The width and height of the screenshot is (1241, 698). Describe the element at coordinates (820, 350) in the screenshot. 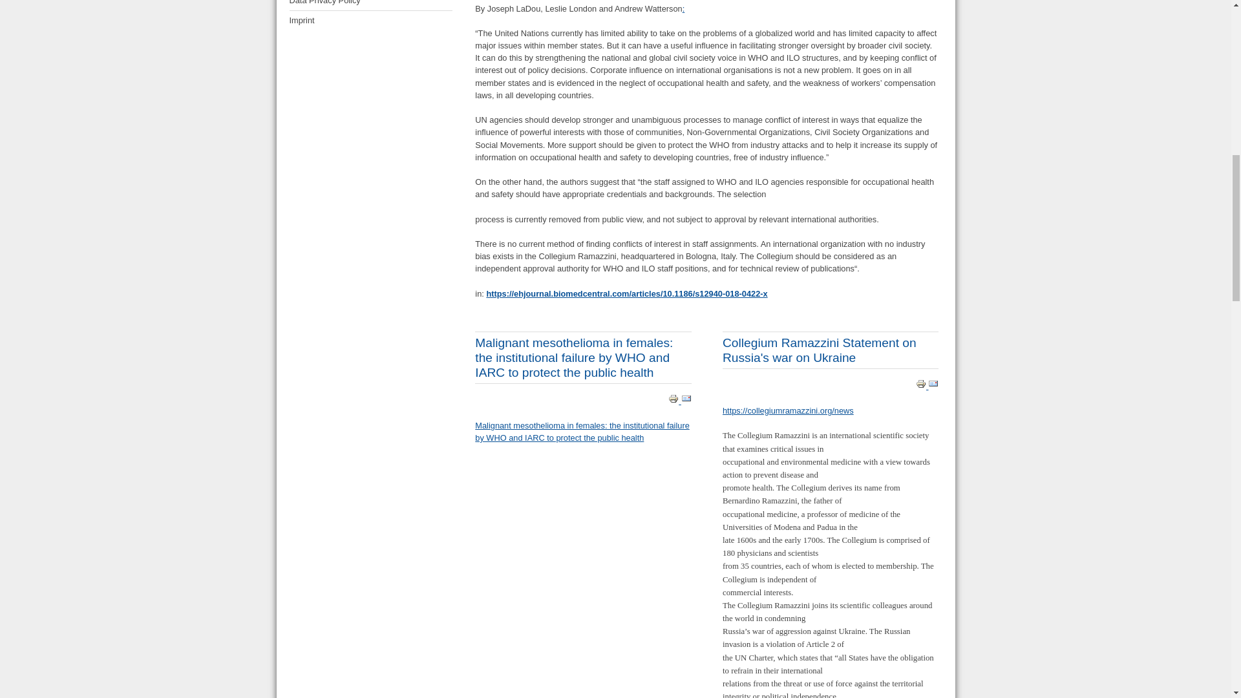

I see `Collegium Ramazzini Statement on Russia's war on Ukraine` at that location.